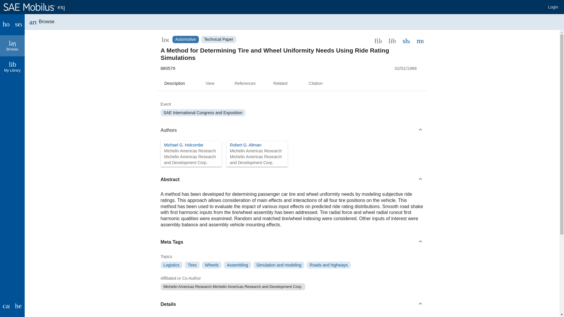  Describe the element at coordinates (12, 46) in the screenshot. I see `Home` at that location.